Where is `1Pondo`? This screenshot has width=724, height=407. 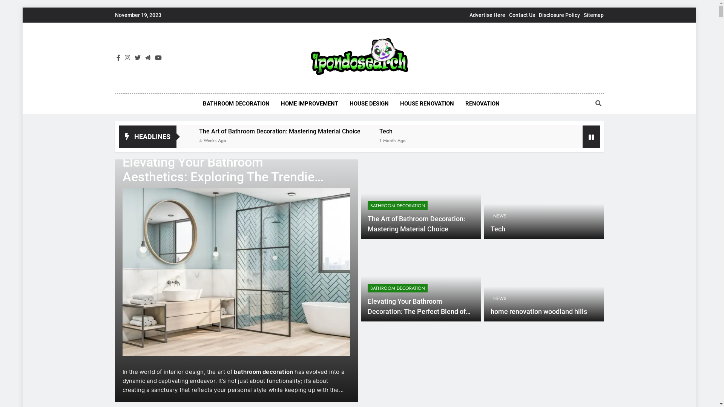 1Pondo is located at coordinates (269, 87).